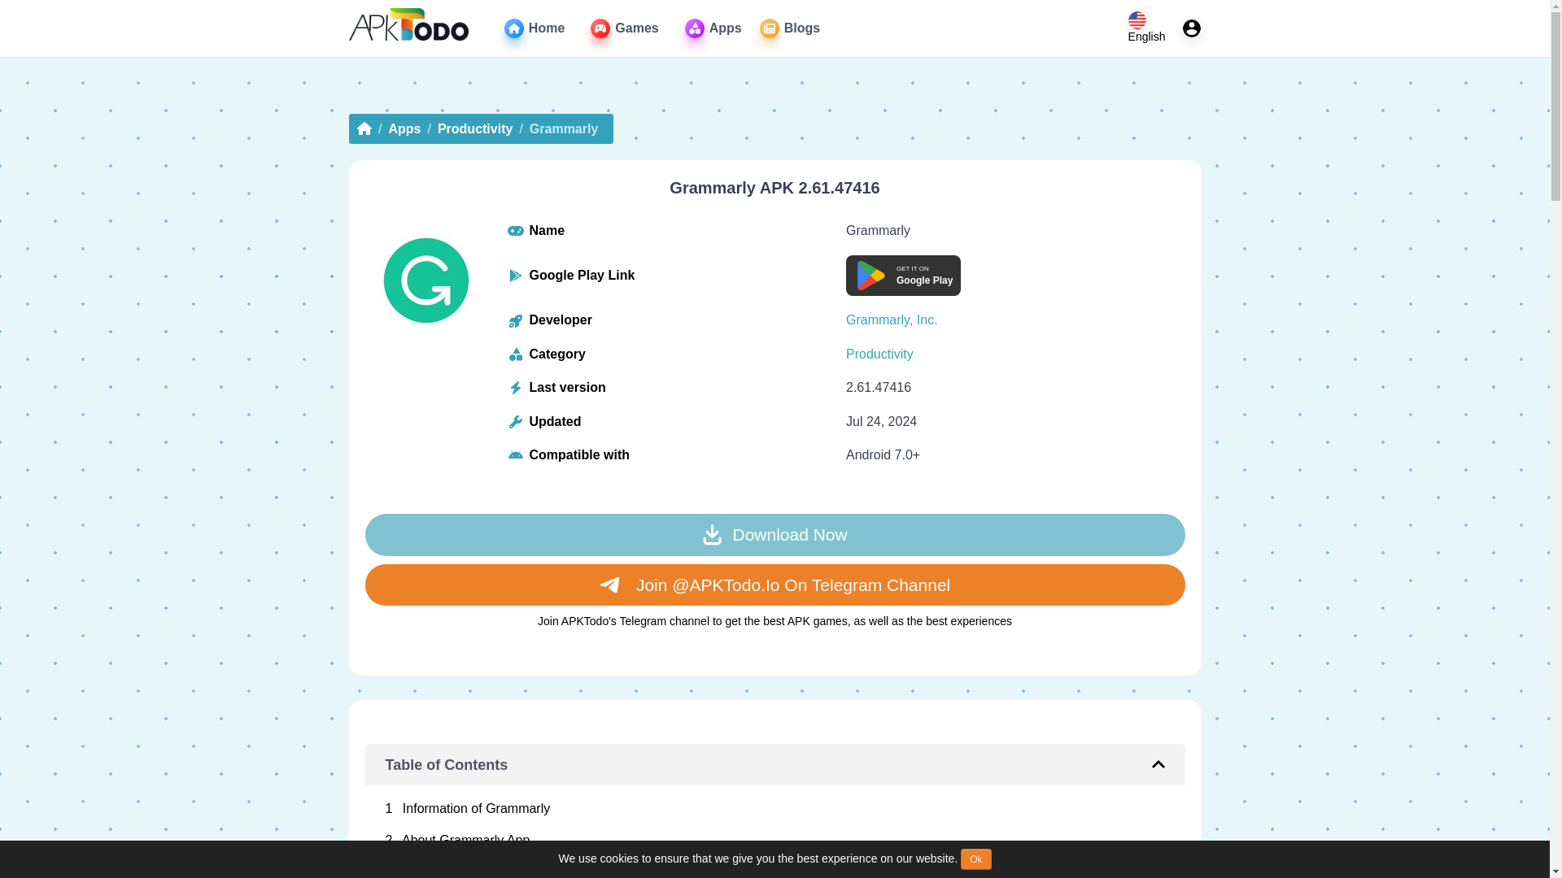 The height and width of the screenshot is (878, 1562). I want to click on Download Now, so click(623, 28).